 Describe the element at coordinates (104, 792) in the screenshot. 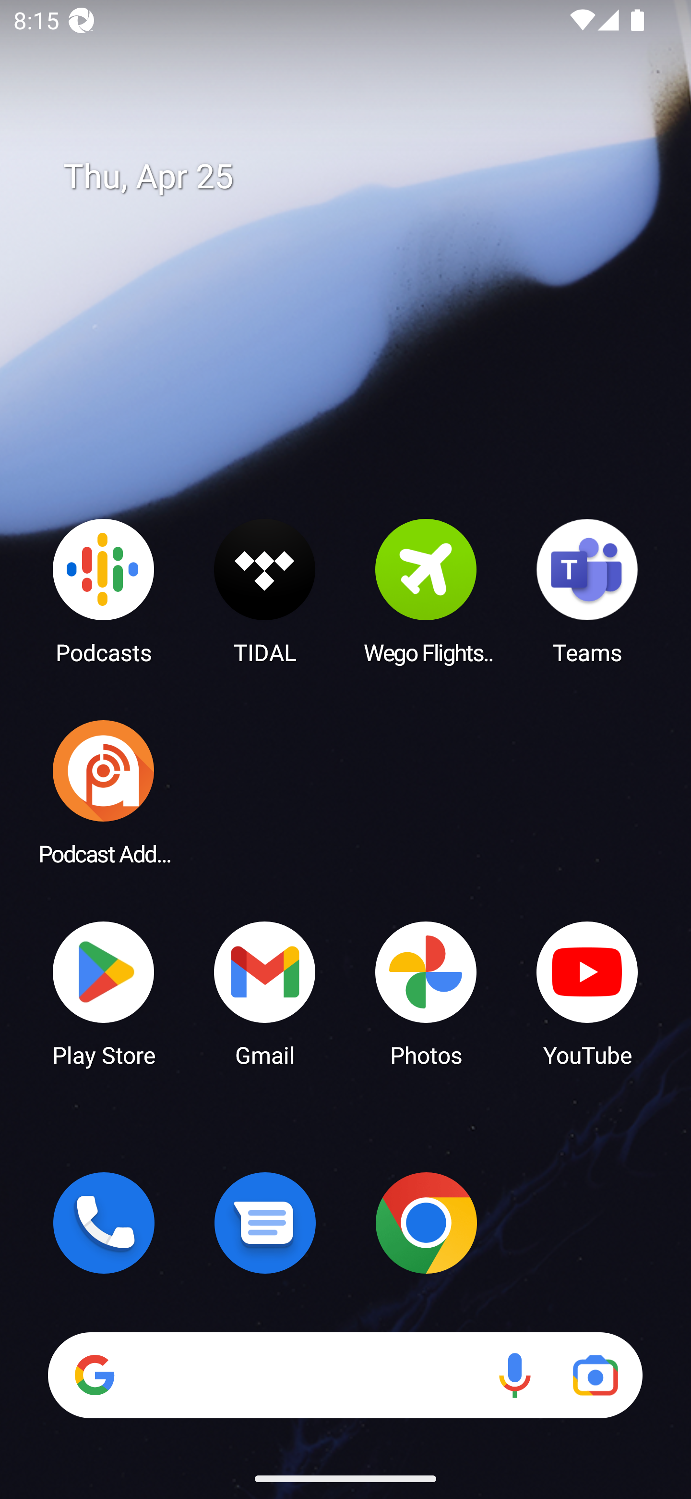

I see `Podcast Addict` at that location.